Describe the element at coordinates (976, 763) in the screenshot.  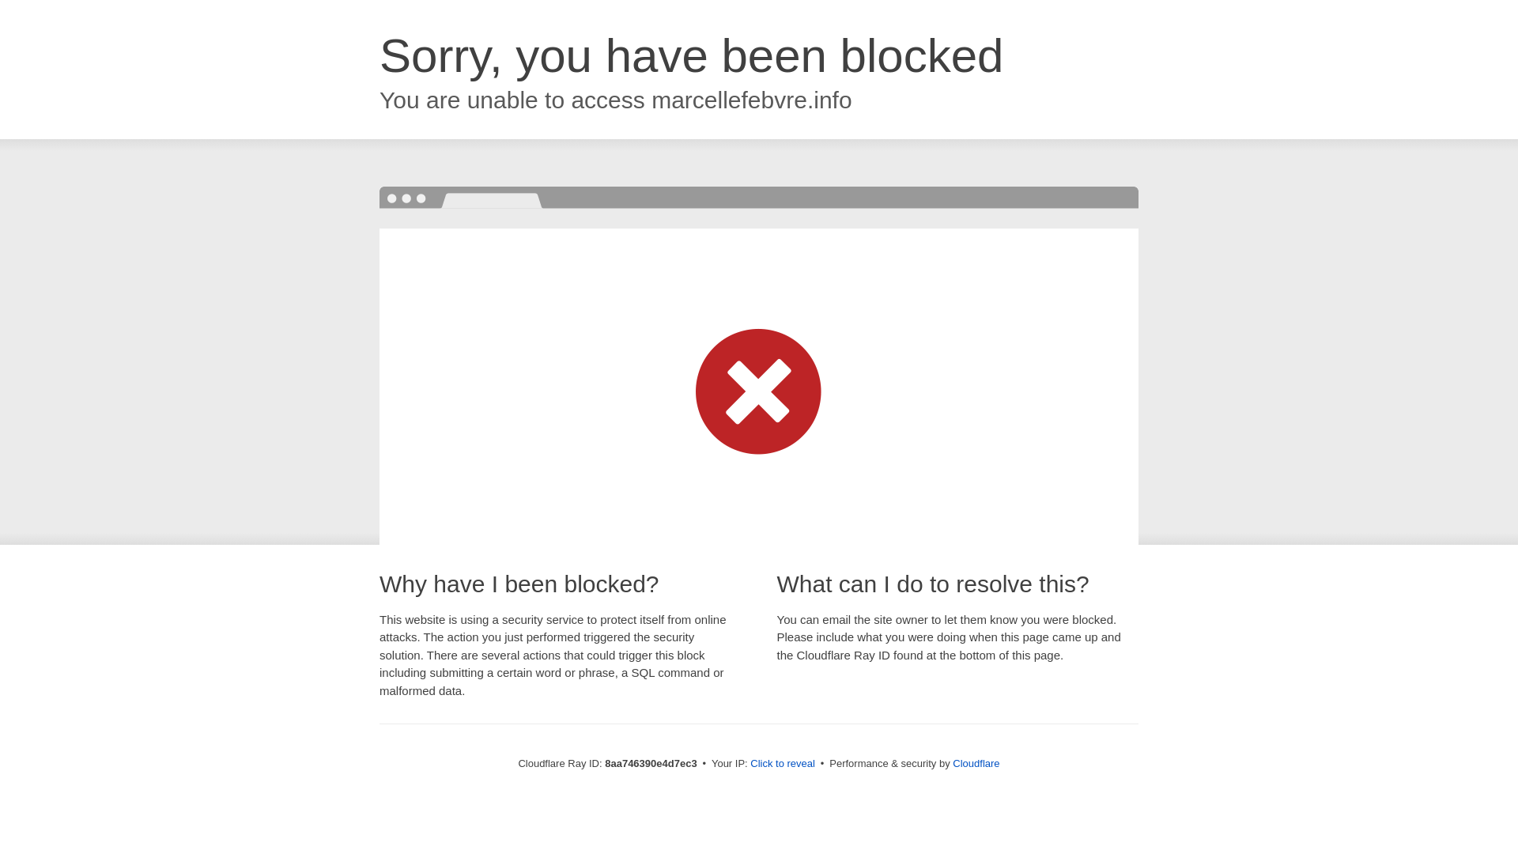
I see `Cloudflare` at that location.